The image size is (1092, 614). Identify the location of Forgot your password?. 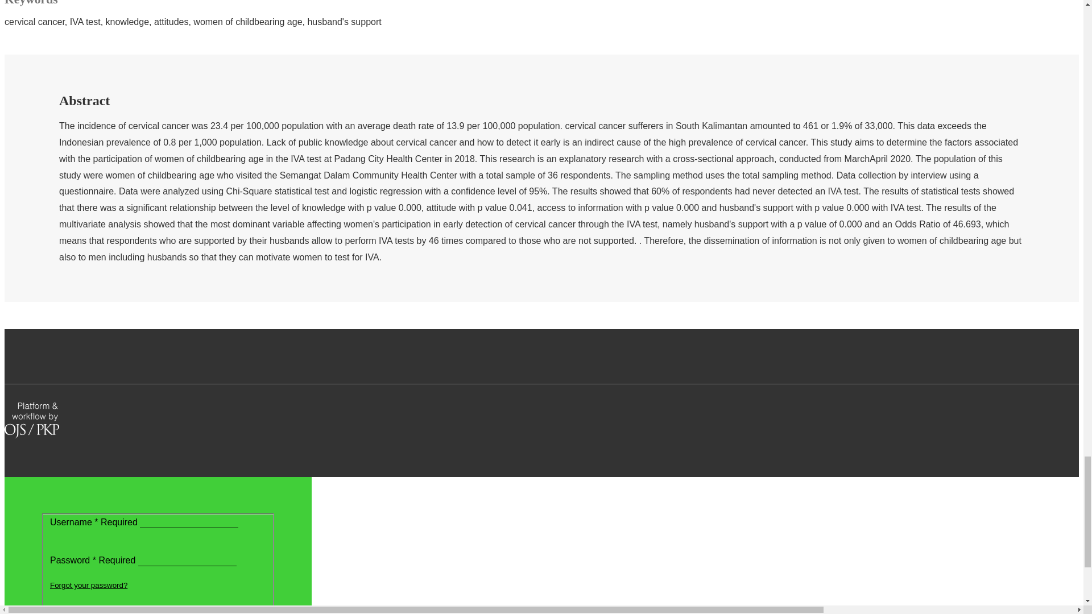
(89, 584).